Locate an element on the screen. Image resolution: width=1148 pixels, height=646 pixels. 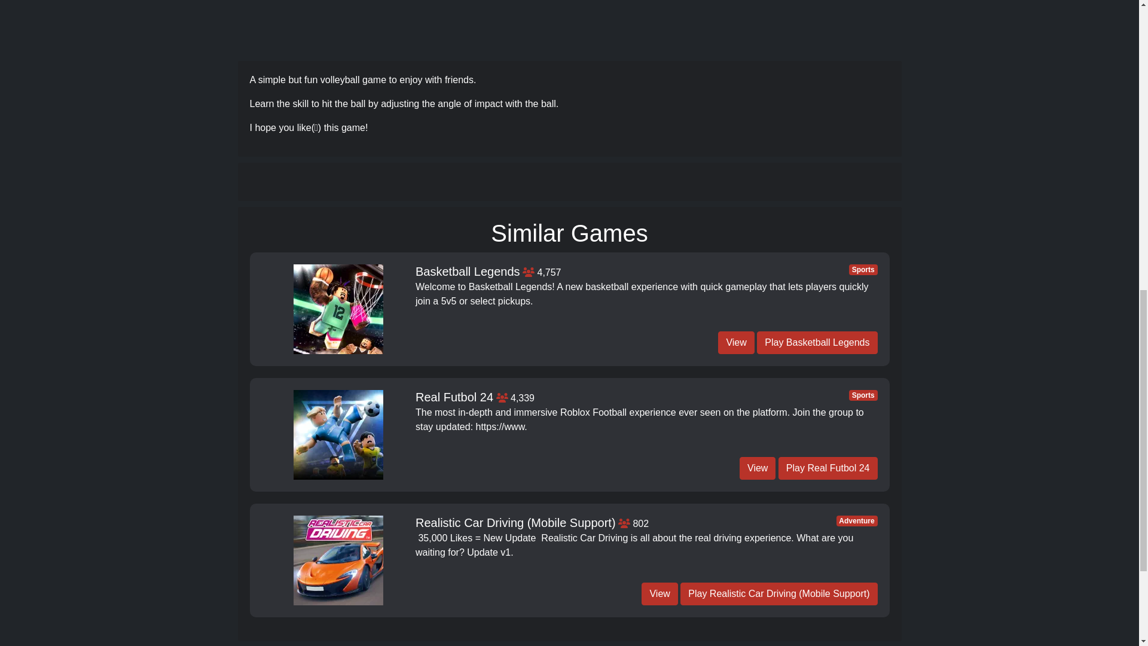
View is located at coordinates (757, 468).